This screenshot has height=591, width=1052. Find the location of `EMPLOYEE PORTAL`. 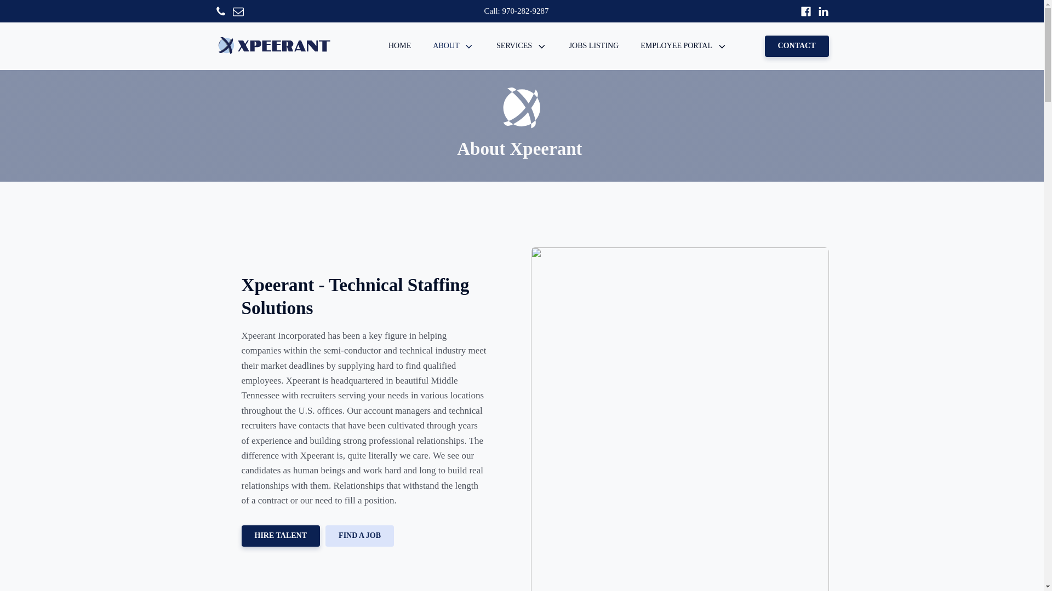

EMPLOYEE PORTAL is located at coordinates (684, 46).